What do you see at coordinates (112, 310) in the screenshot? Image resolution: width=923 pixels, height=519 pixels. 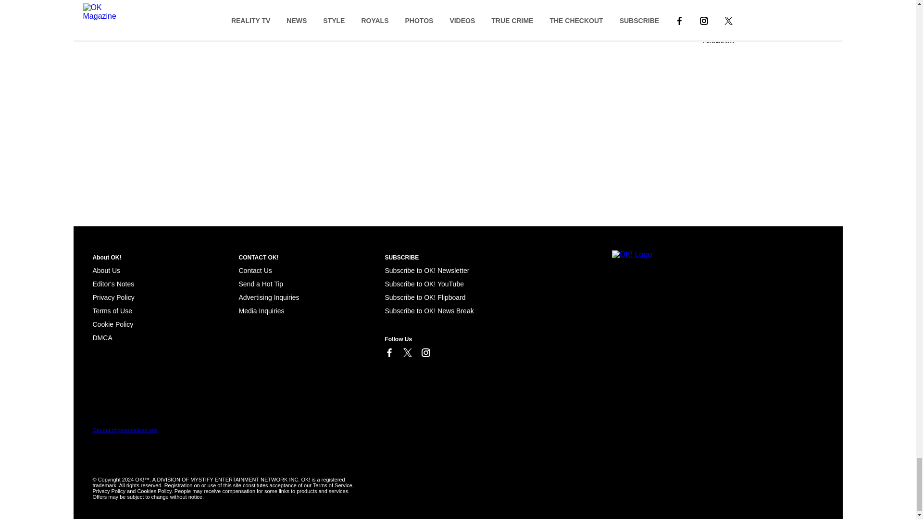 I see `Terms of Use` at bounding box center [112, 310].